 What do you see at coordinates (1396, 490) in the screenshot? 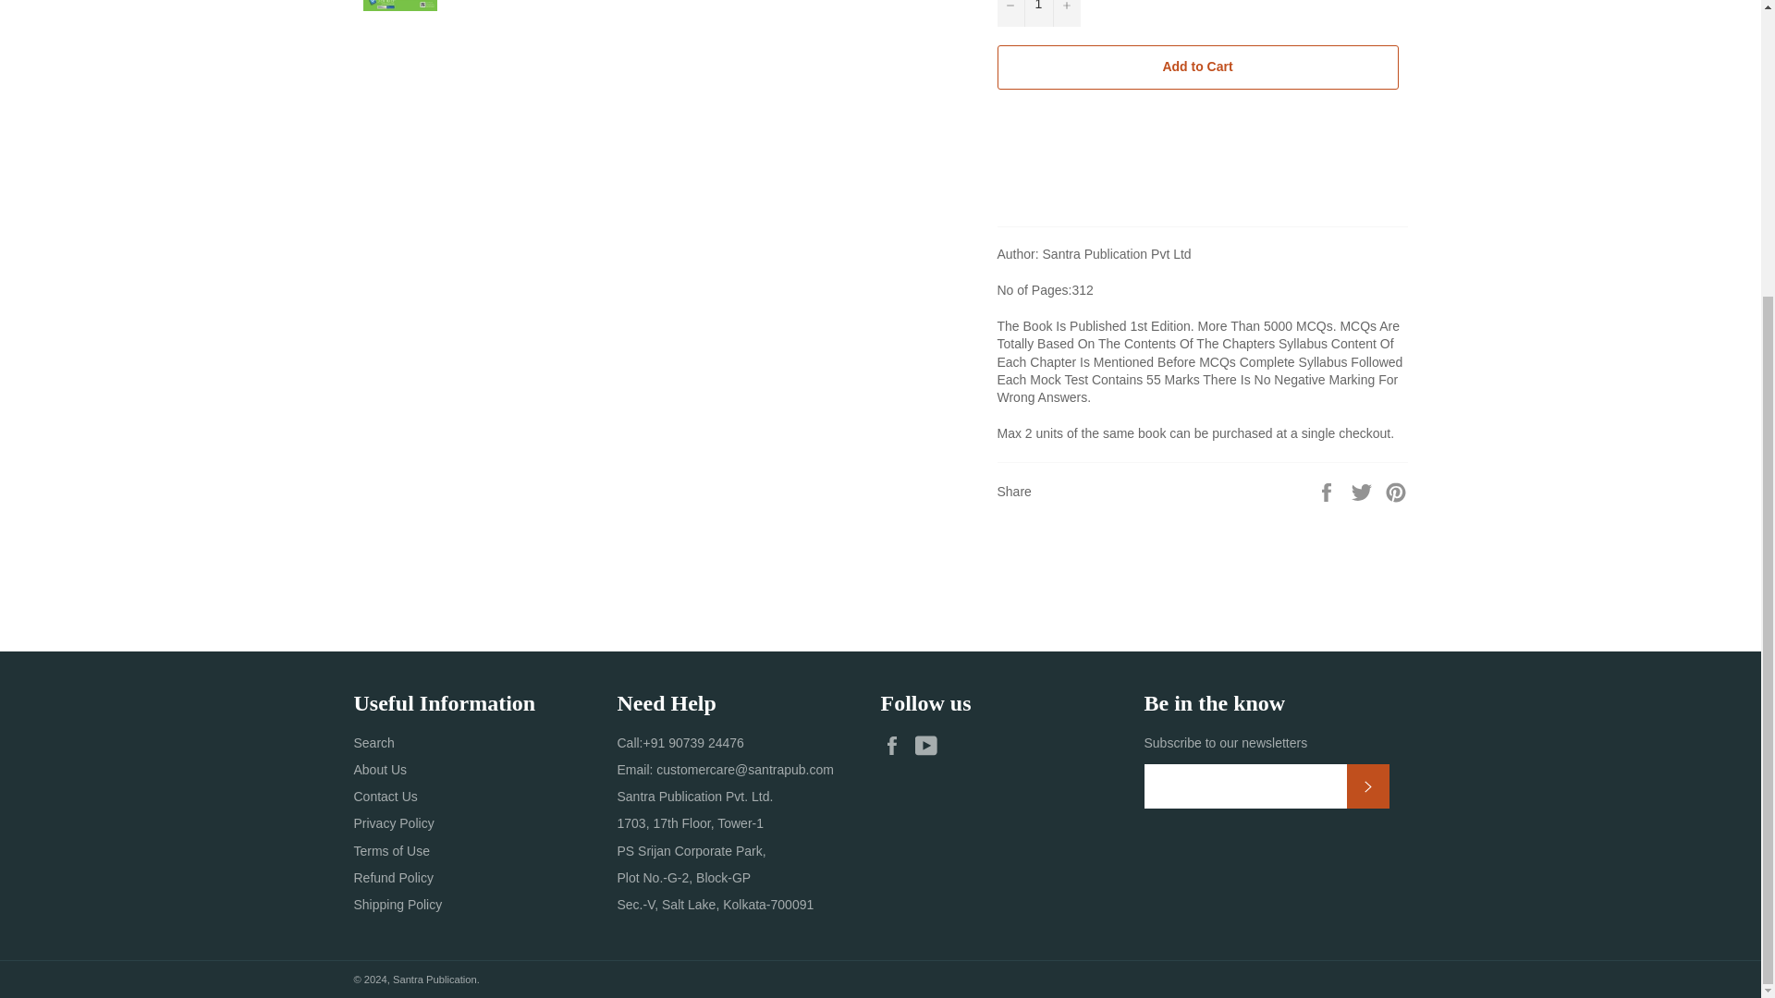
I see `Pin on Pinterest` at bounding box center [1396, 490].